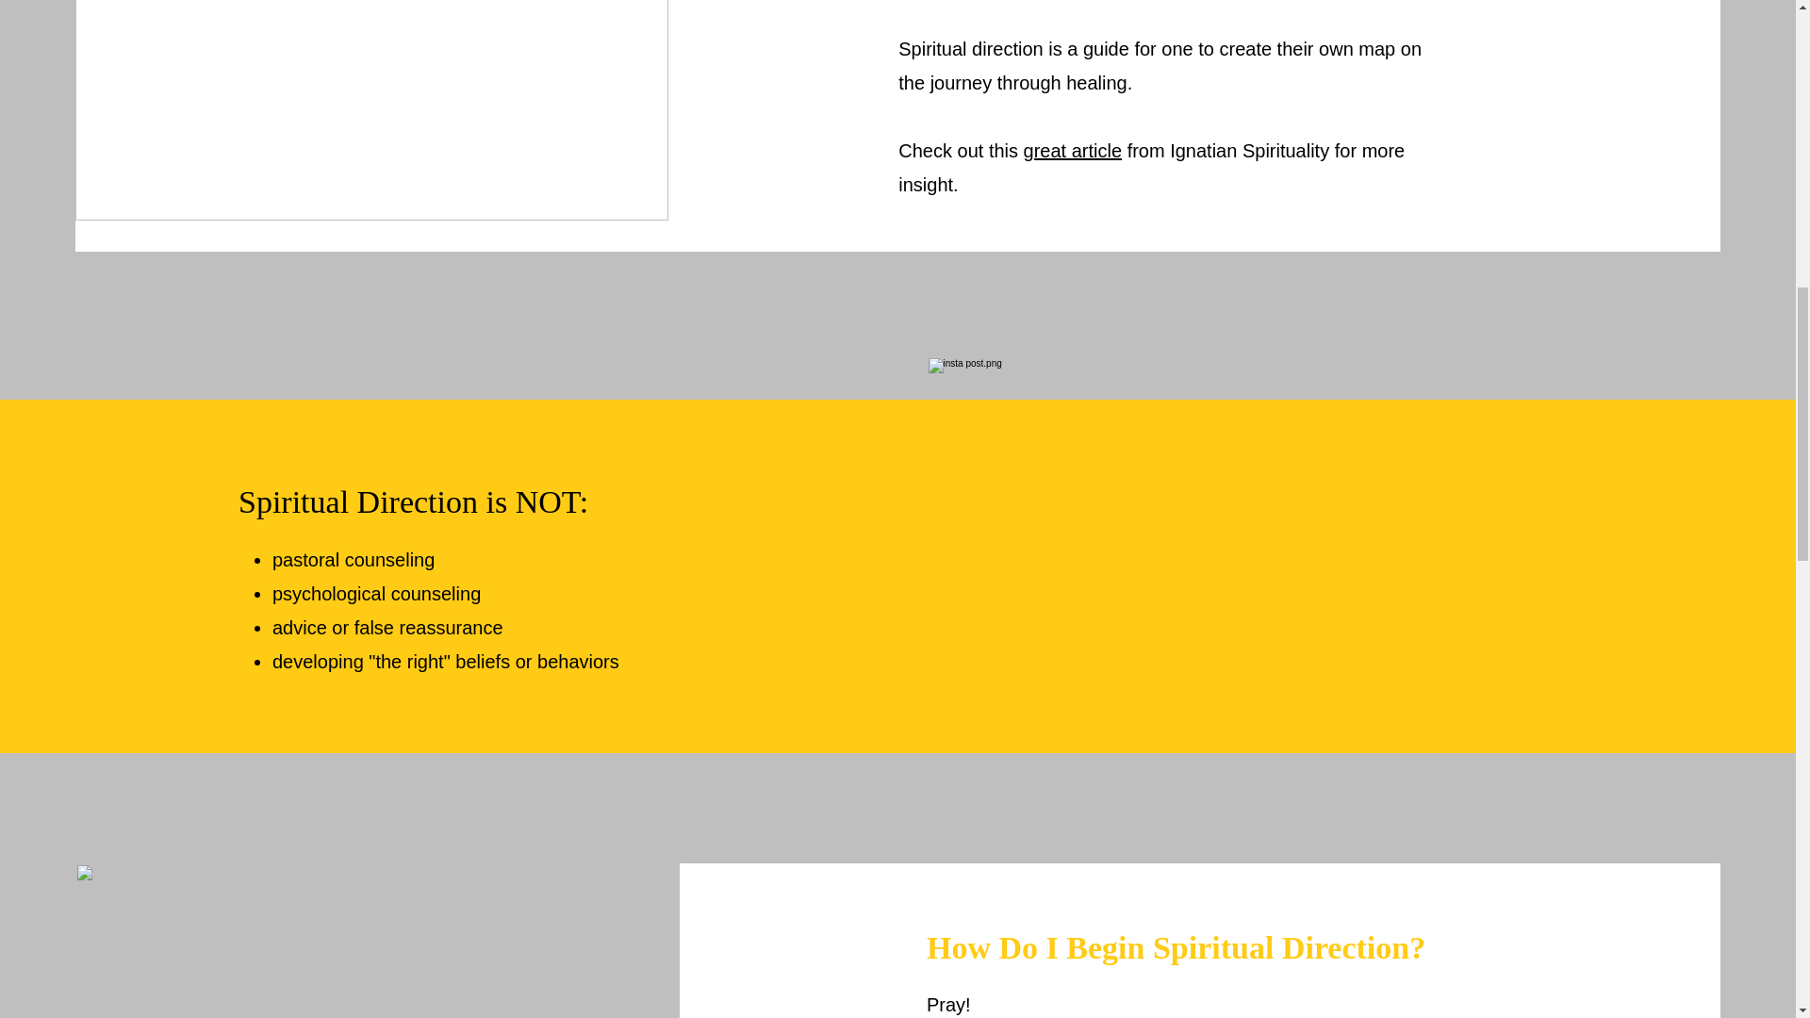 This screenshot has width=1810, height=1018. I want to click on great article, so click(1073, 151).